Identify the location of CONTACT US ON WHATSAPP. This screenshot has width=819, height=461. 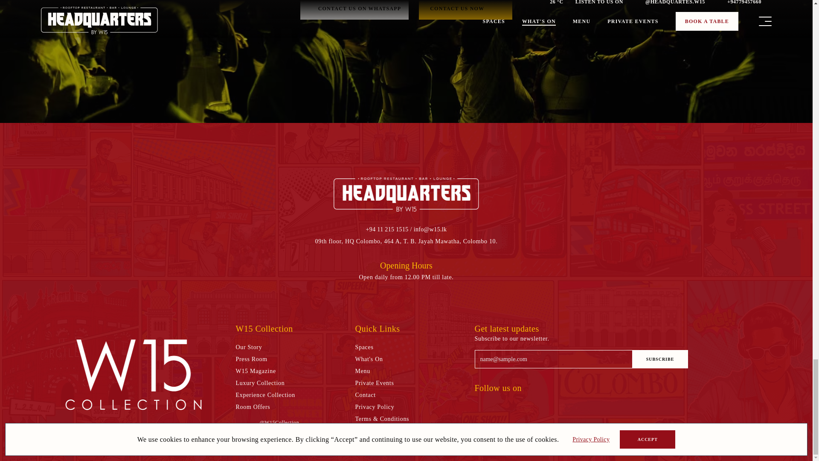
(354, 10).